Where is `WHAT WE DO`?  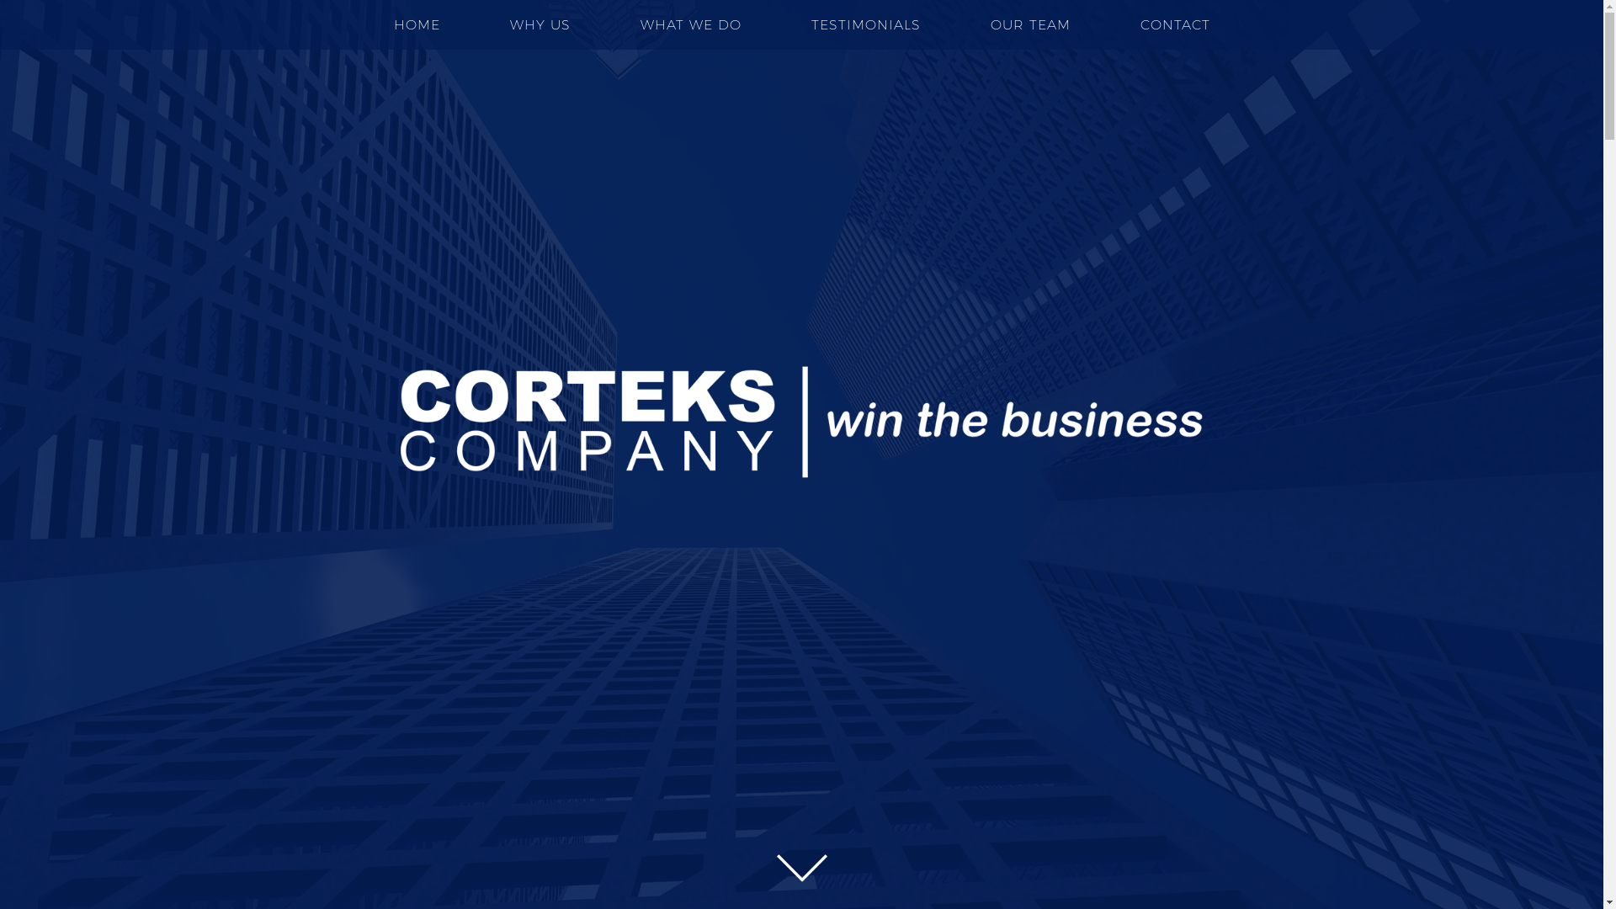 WHAT WE DO is located at coordinates (690, 25).